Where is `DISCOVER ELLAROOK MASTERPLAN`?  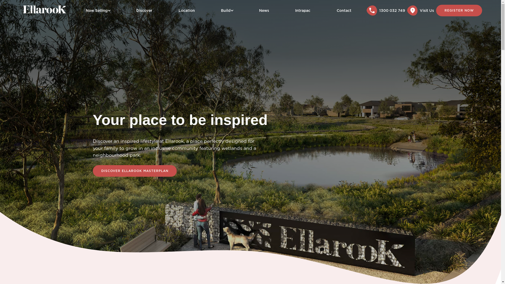
DISCOVER ELLAROOK MASTERPLAN is located at coordinates (135, 171).